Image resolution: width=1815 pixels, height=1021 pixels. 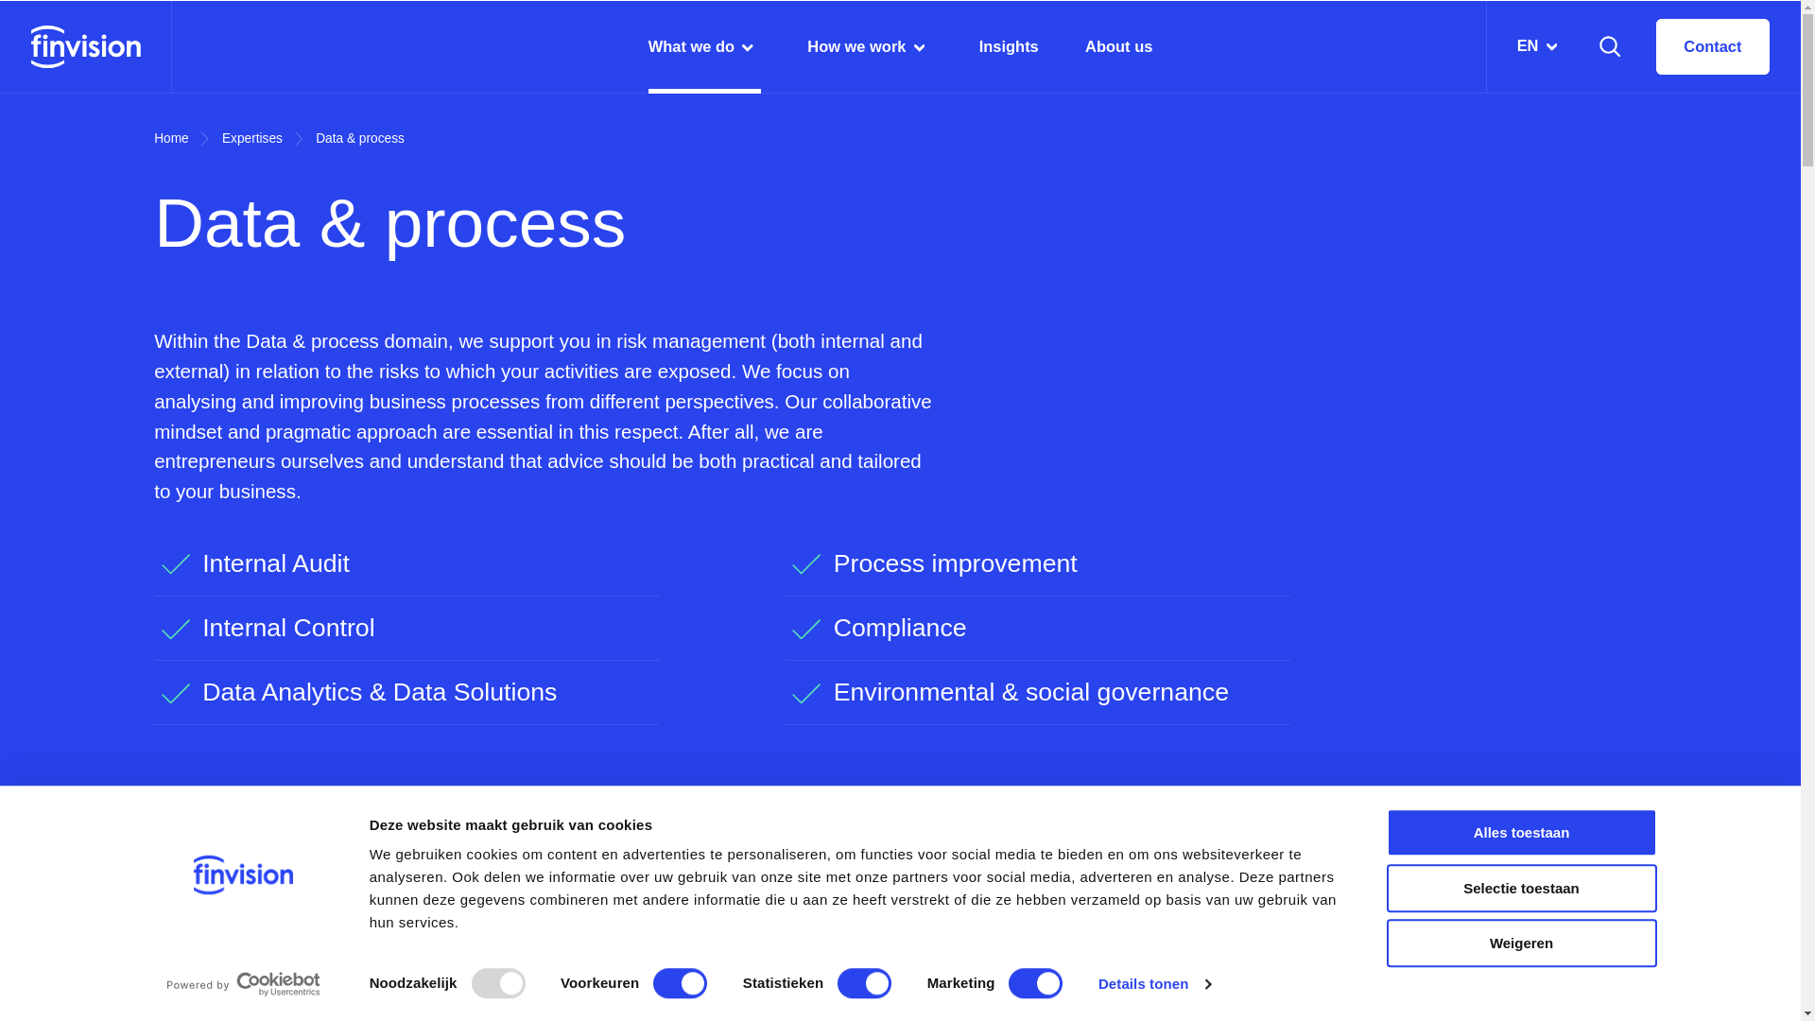 What do you see at coordinates (1153, 984) in the screenshot?
I see `Details tonen` at bounding box center [1153, 984].